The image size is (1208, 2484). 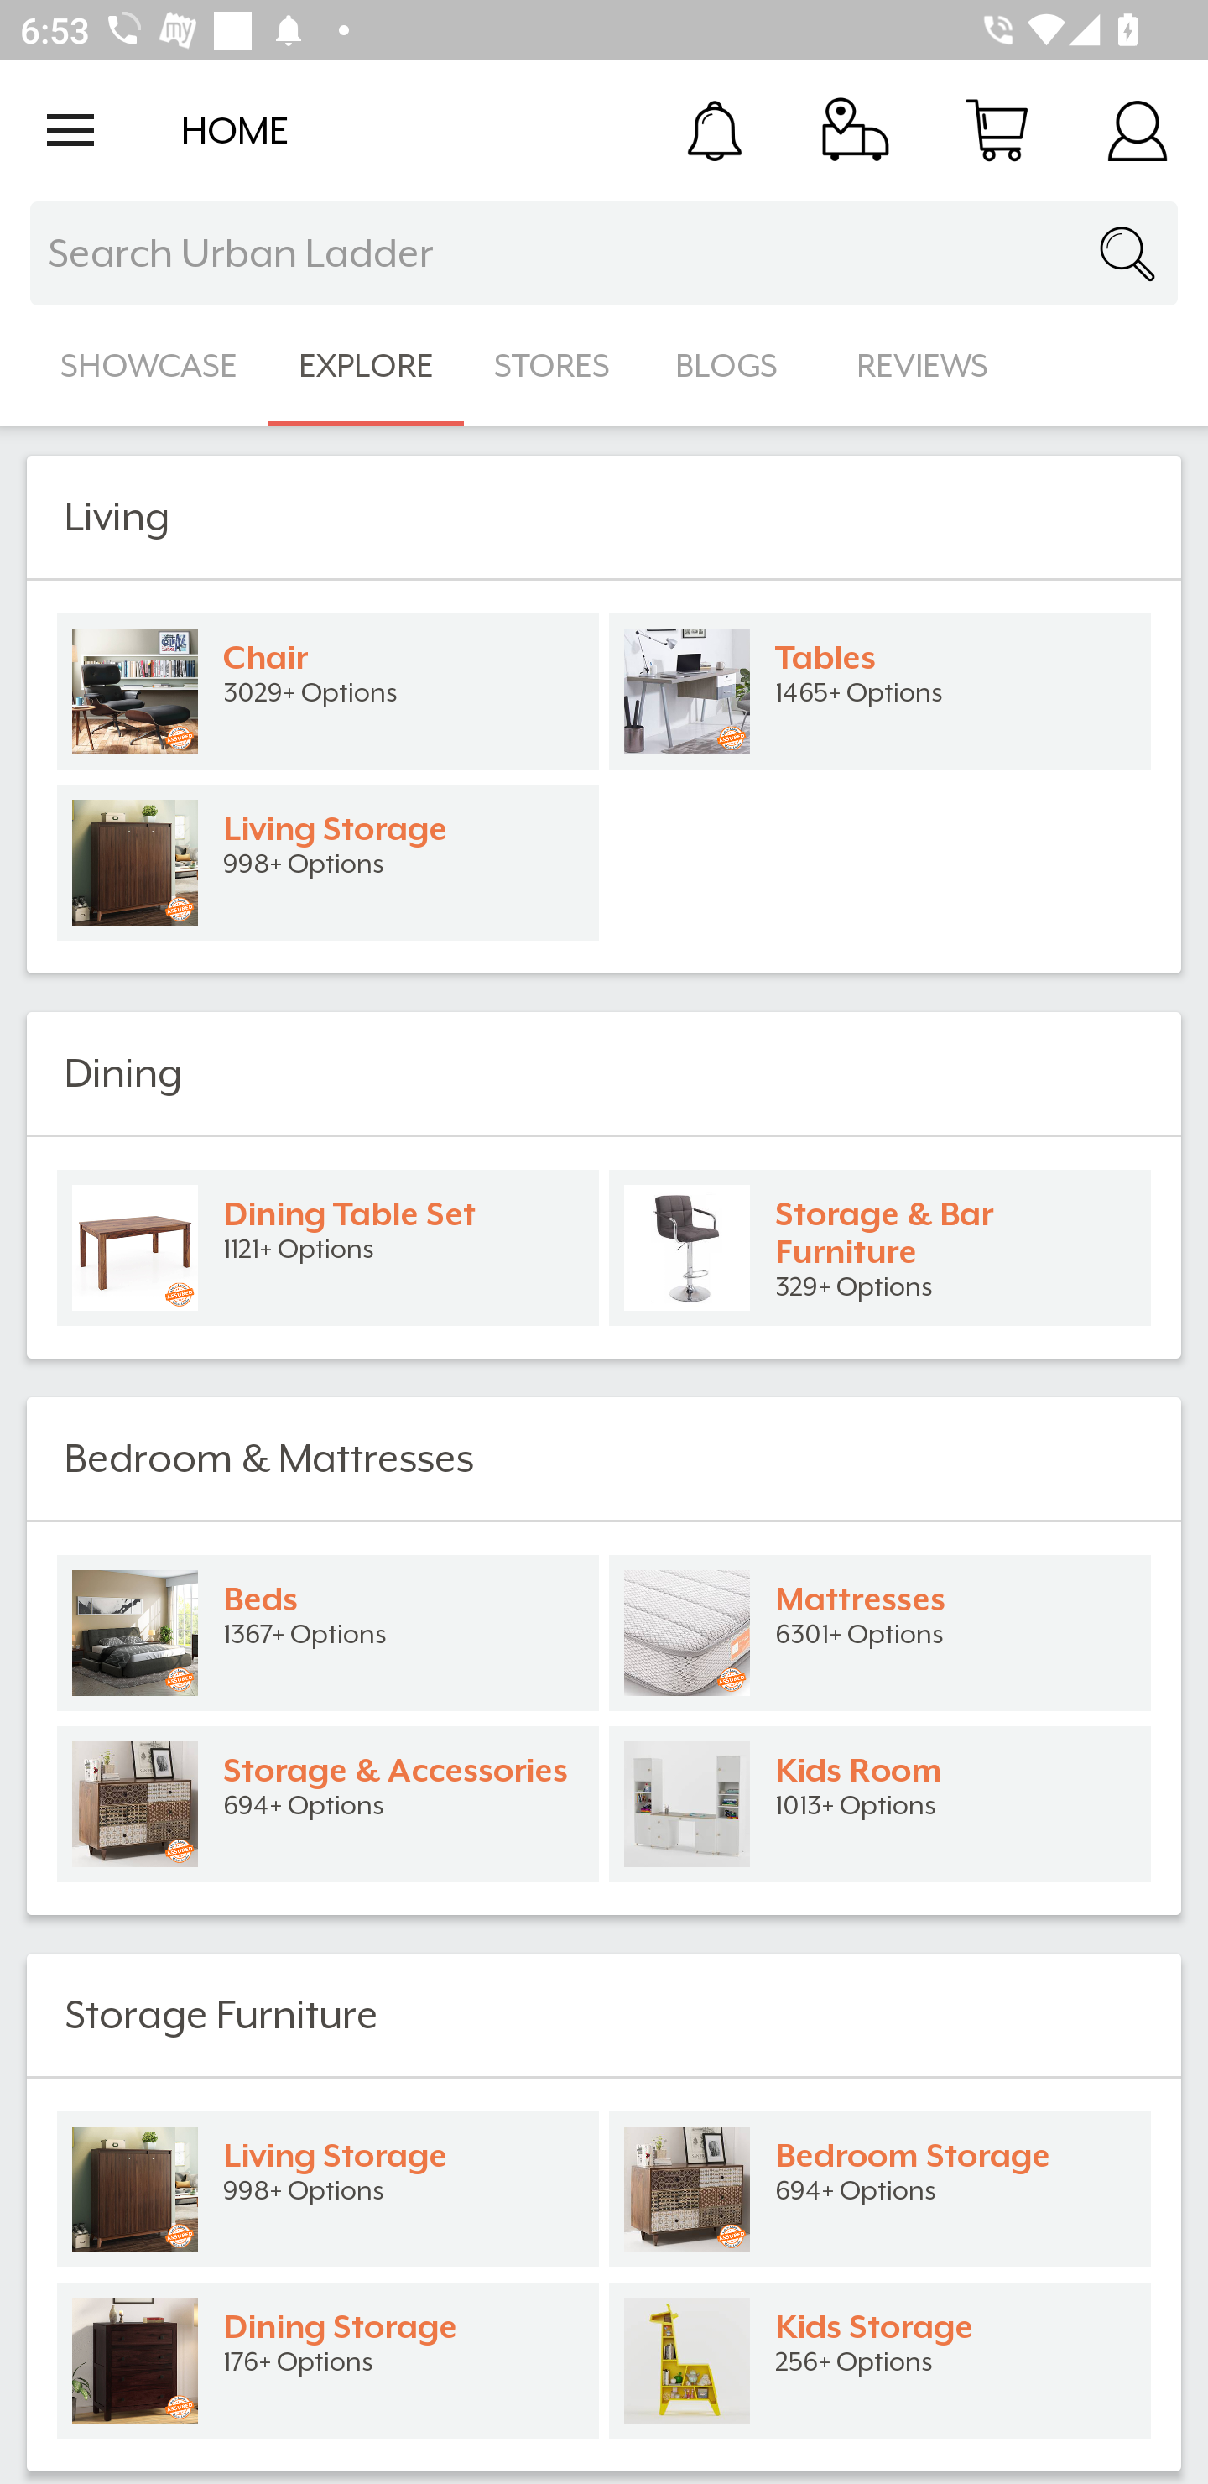 I want to click on Cart, so click(x=997, y=129).